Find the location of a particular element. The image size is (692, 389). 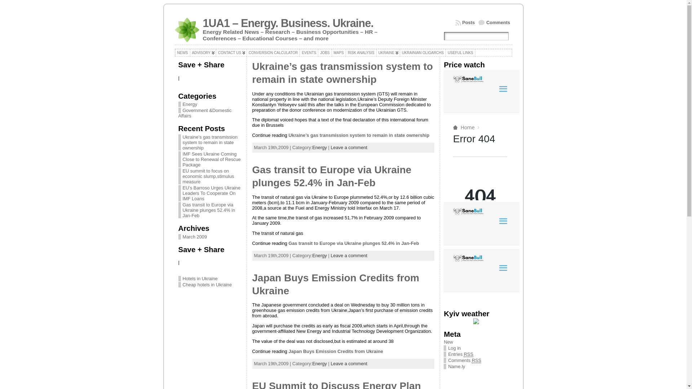

Name.ly is located at coordinates (456, 367).